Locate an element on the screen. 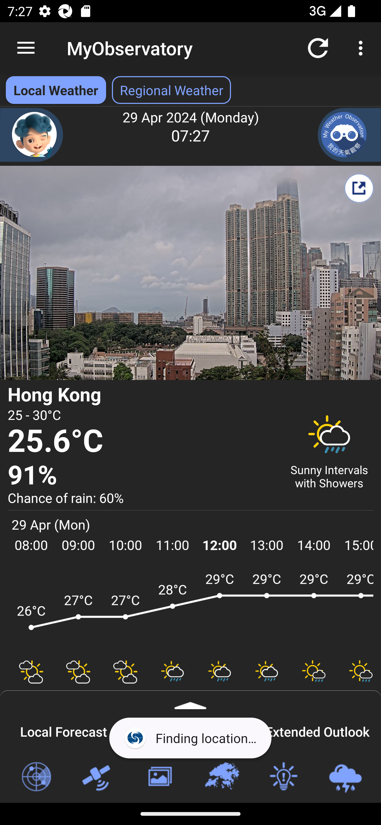  Share My Weather Report is located at coordinates (359, 188).